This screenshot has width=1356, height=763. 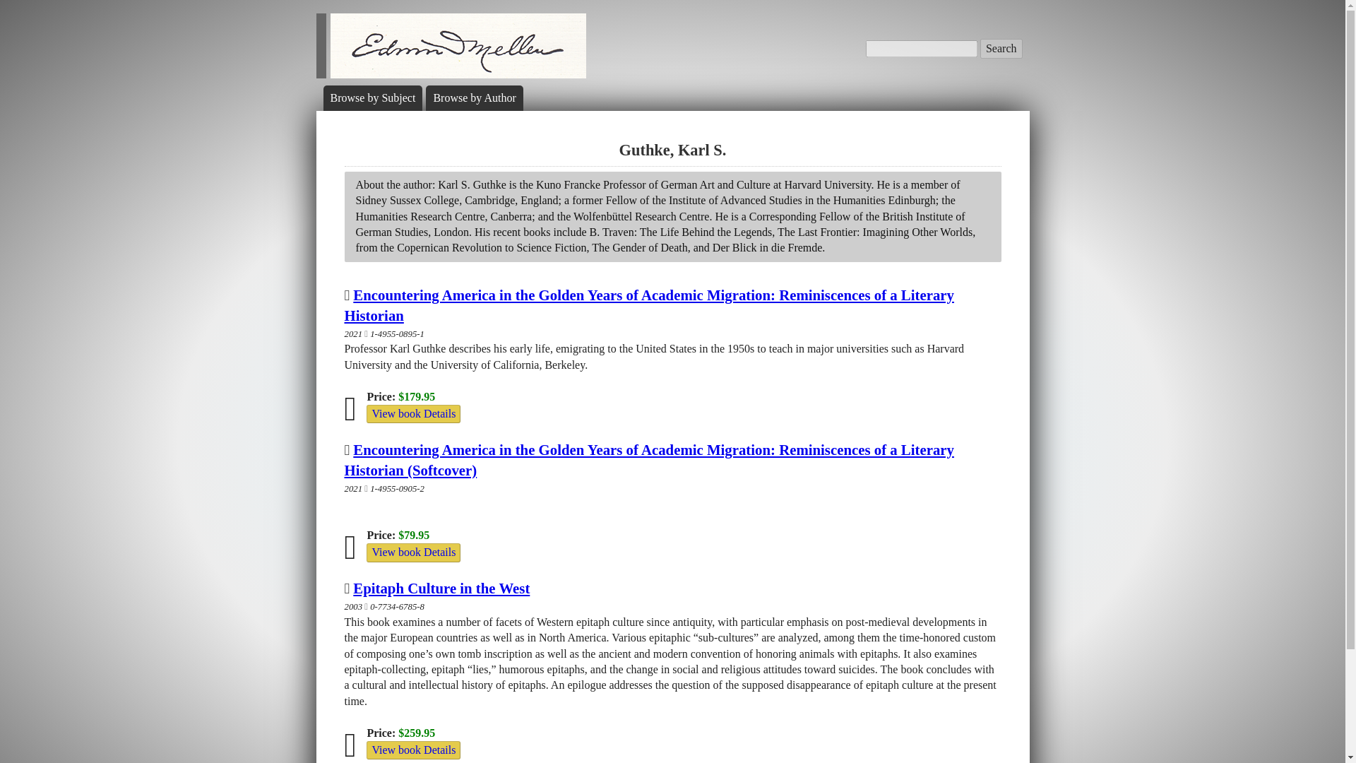 I want to click on View book Details, so click(x=413, y=552).